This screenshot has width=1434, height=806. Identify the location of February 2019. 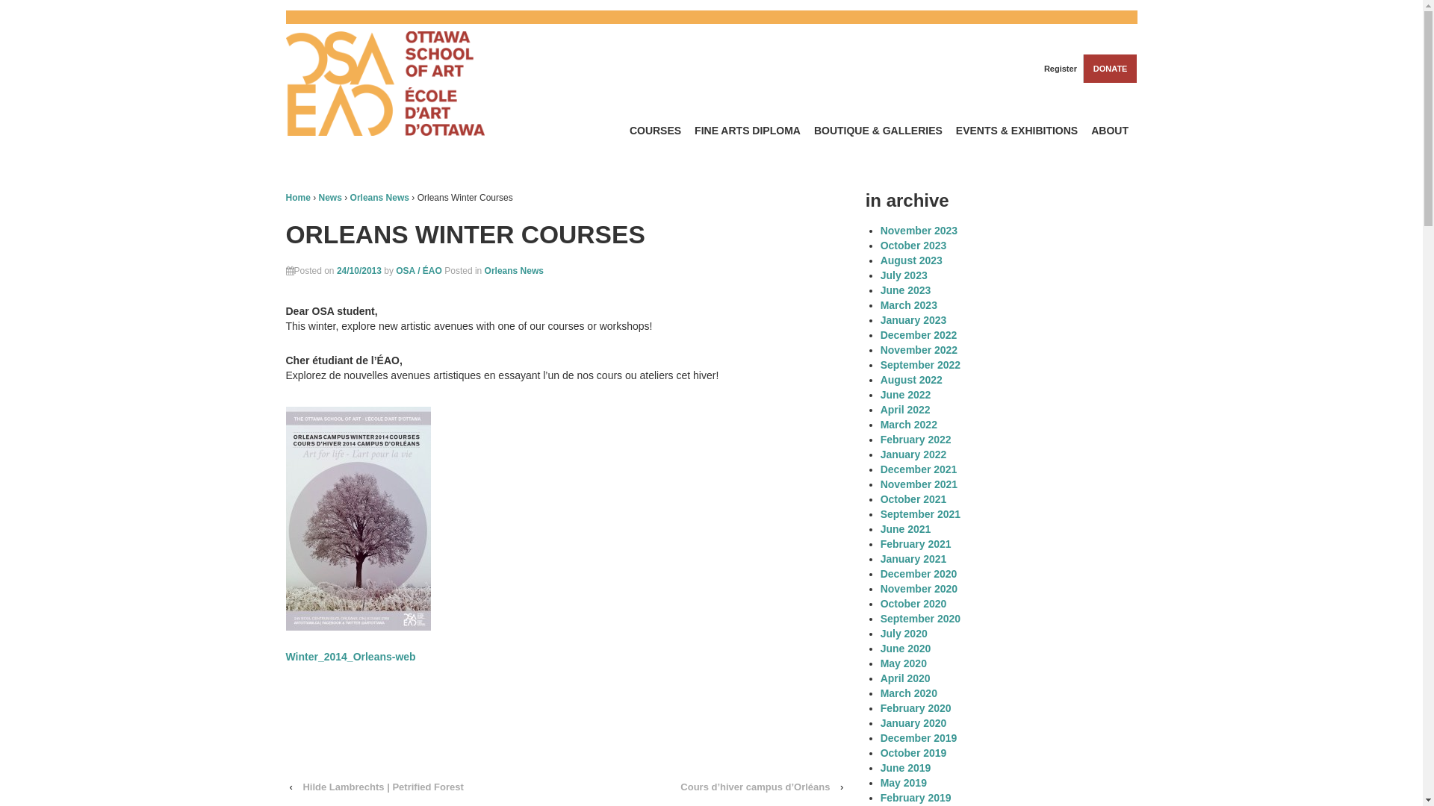
(916, 798).